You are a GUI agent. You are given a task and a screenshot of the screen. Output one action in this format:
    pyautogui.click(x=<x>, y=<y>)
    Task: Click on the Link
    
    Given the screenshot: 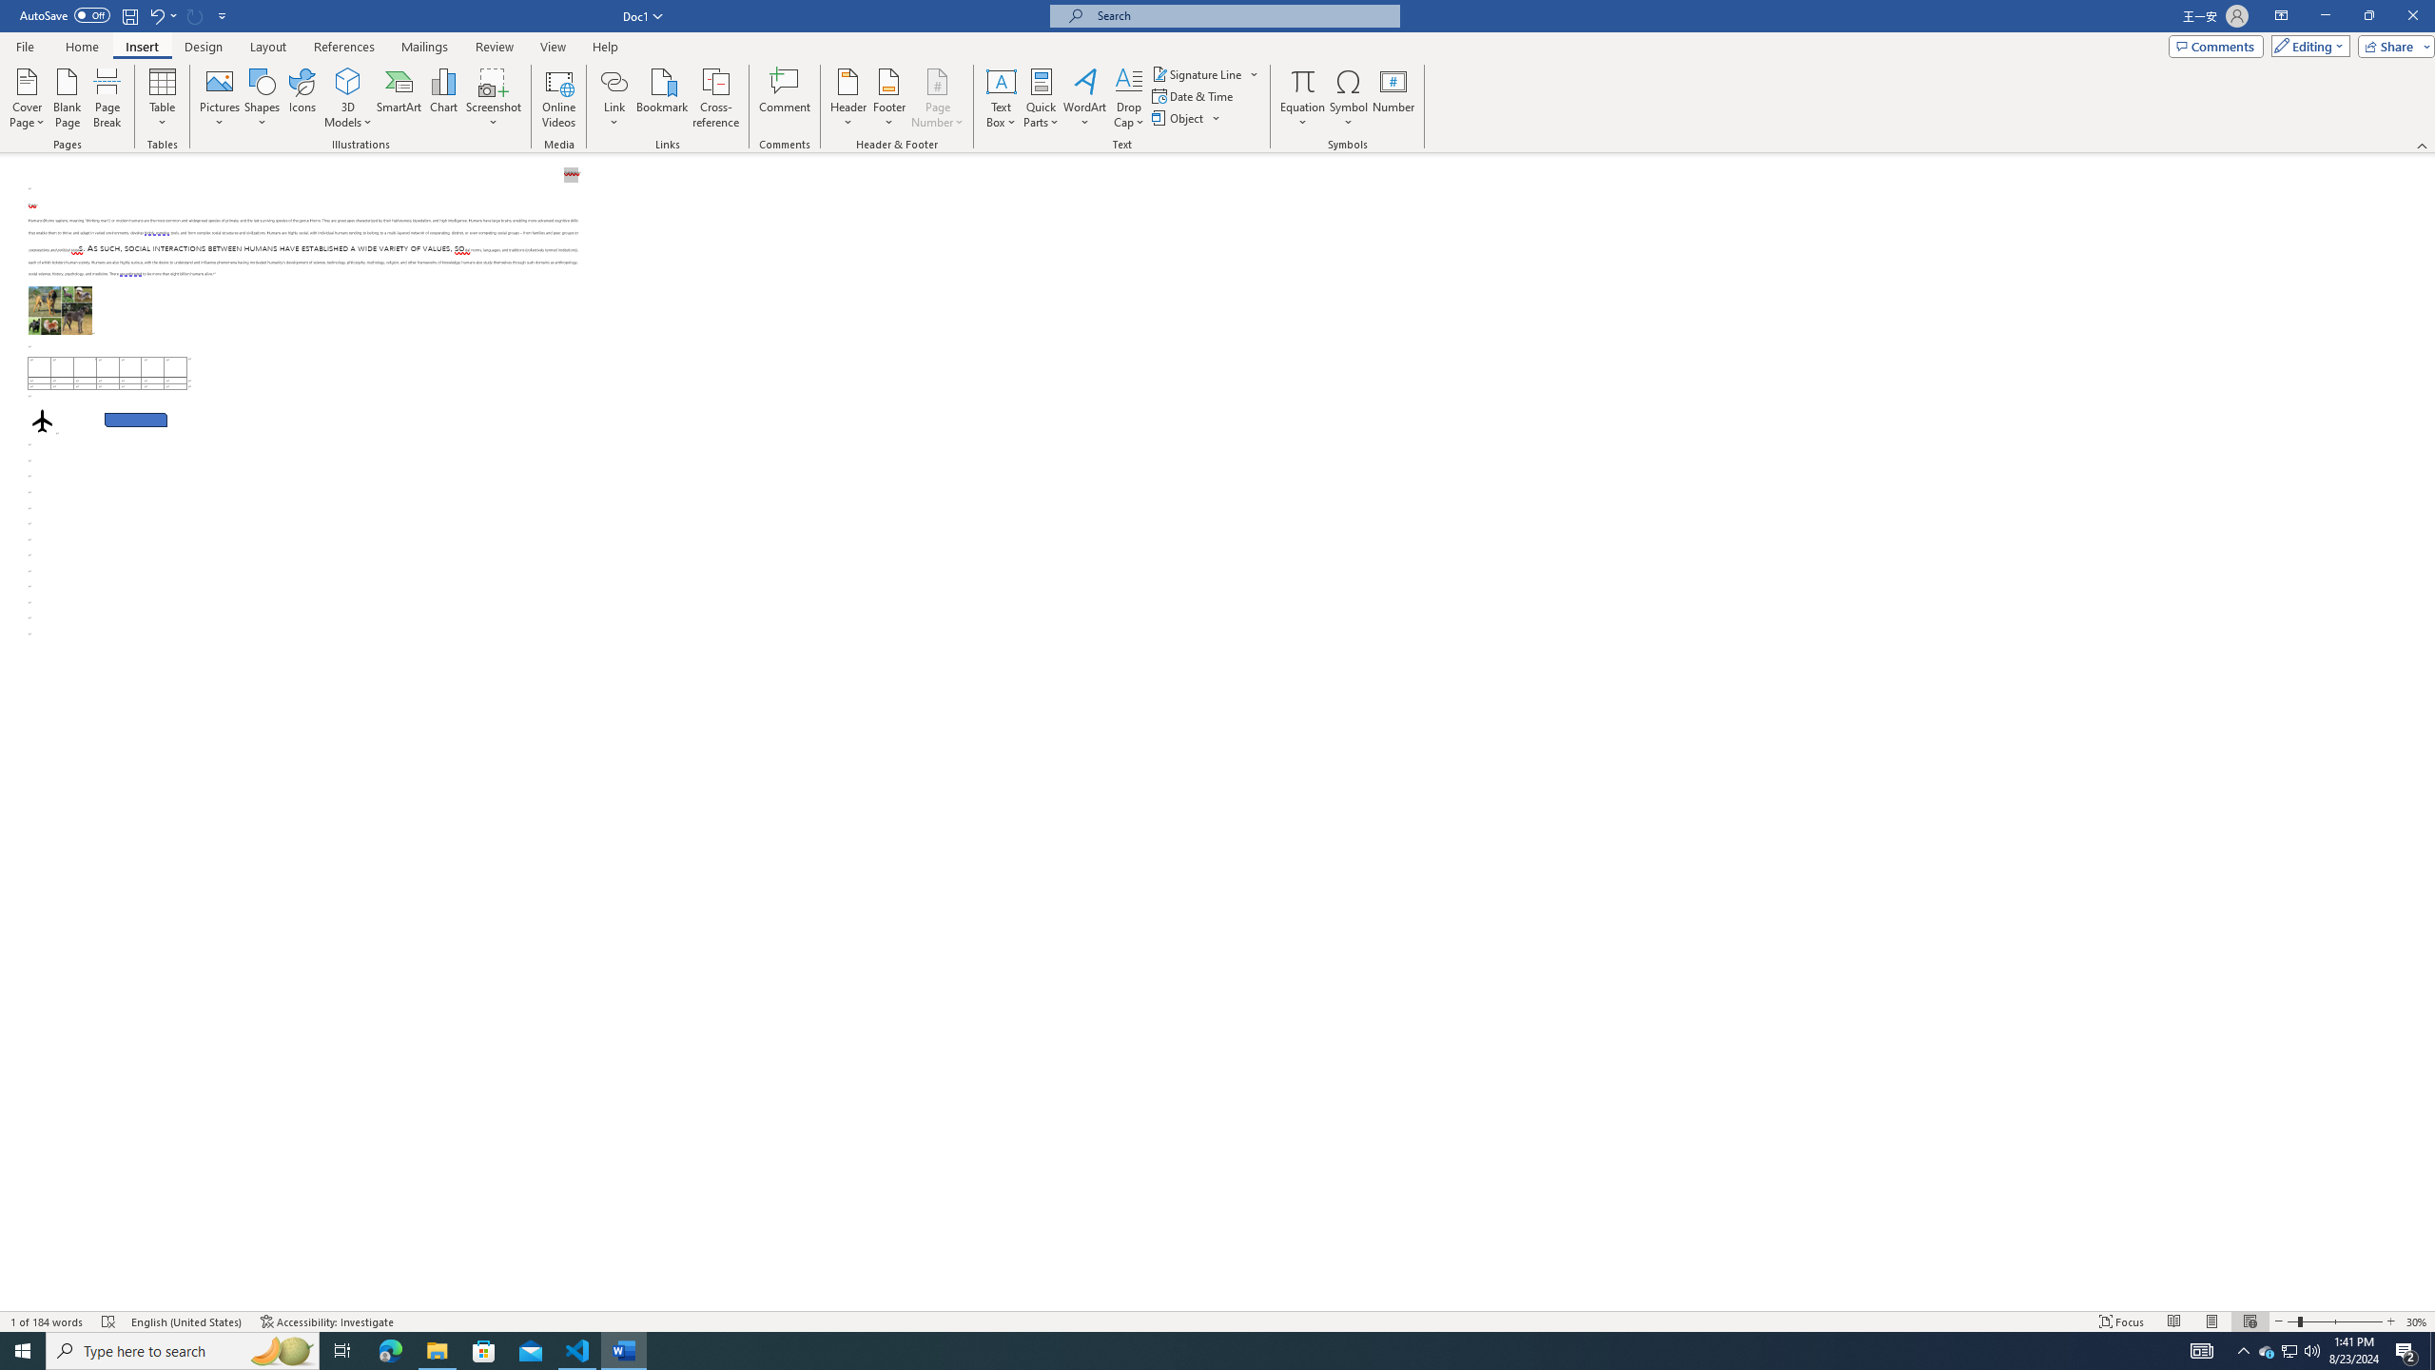 What is the action you would take?
    pyautogui.click(x=614, y=81)
    